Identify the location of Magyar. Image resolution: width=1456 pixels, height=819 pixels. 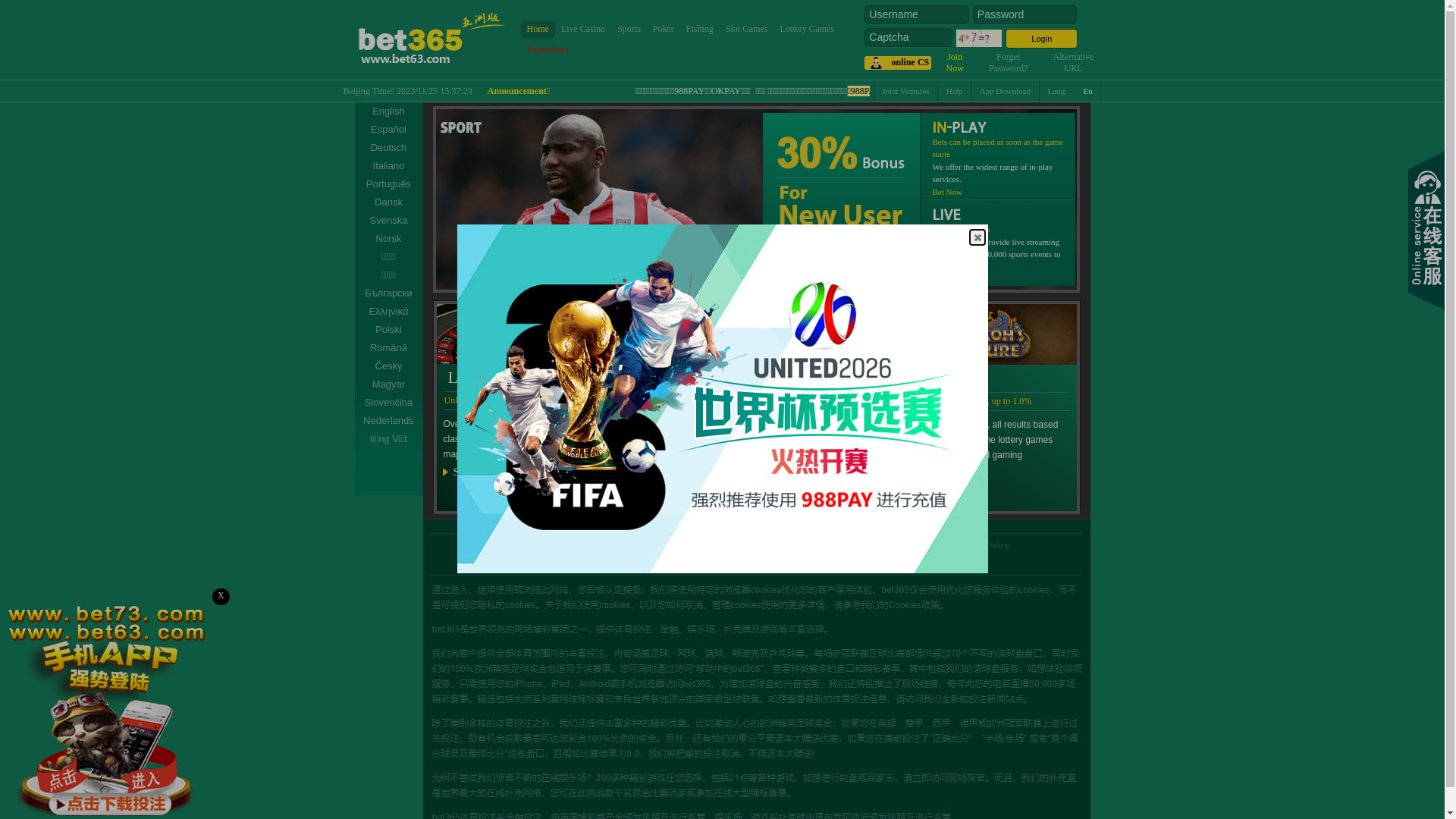
(389, 384).